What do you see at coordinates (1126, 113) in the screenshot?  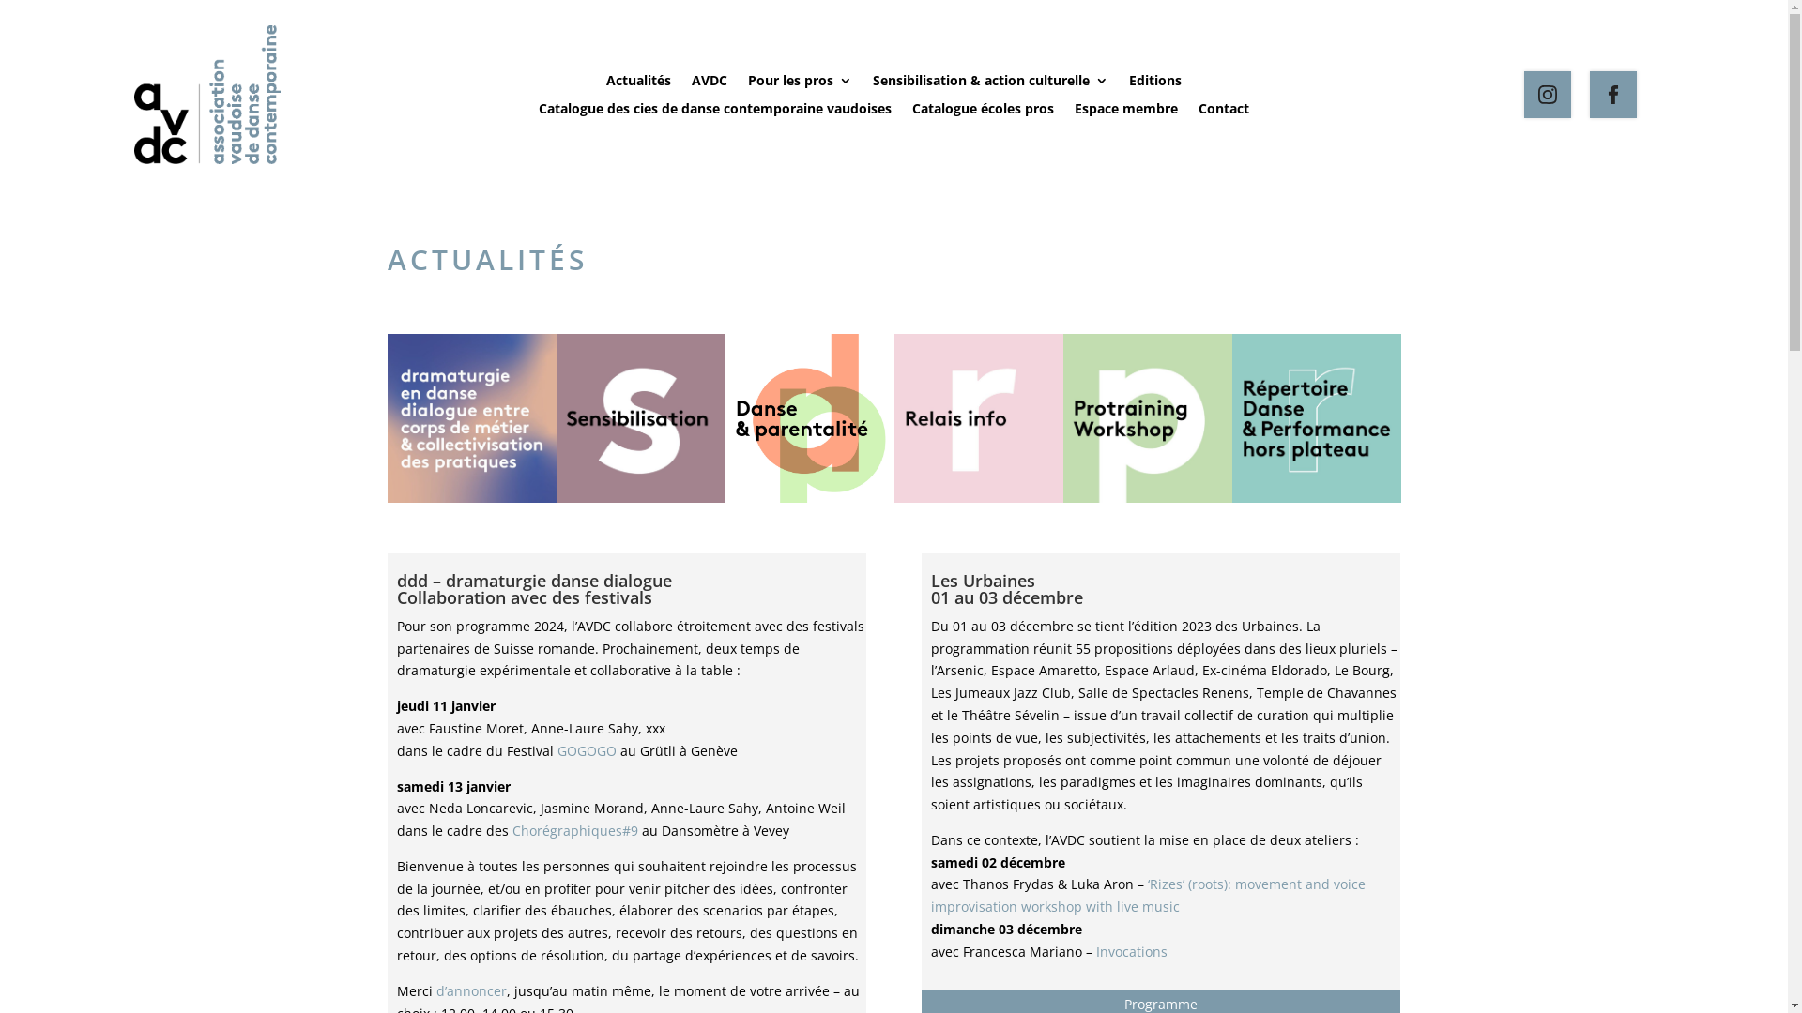 I see `Espace membre` at bounding box center [1126, 113].